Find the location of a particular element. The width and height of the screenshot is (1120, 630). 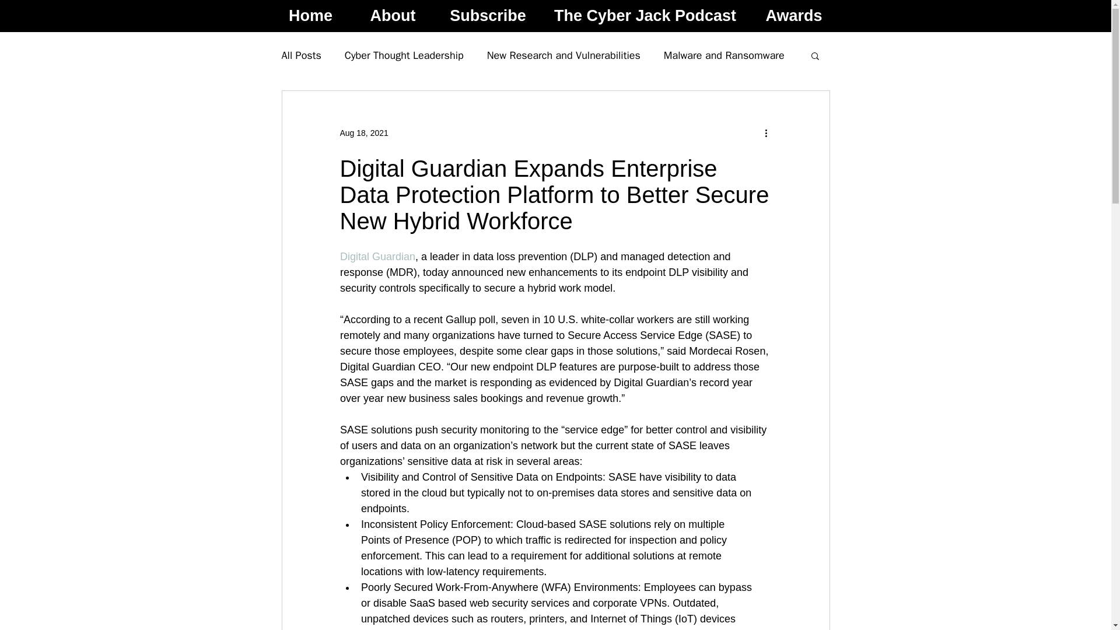

The Cyber Jack Podcast is located at coordinates (644, 16).